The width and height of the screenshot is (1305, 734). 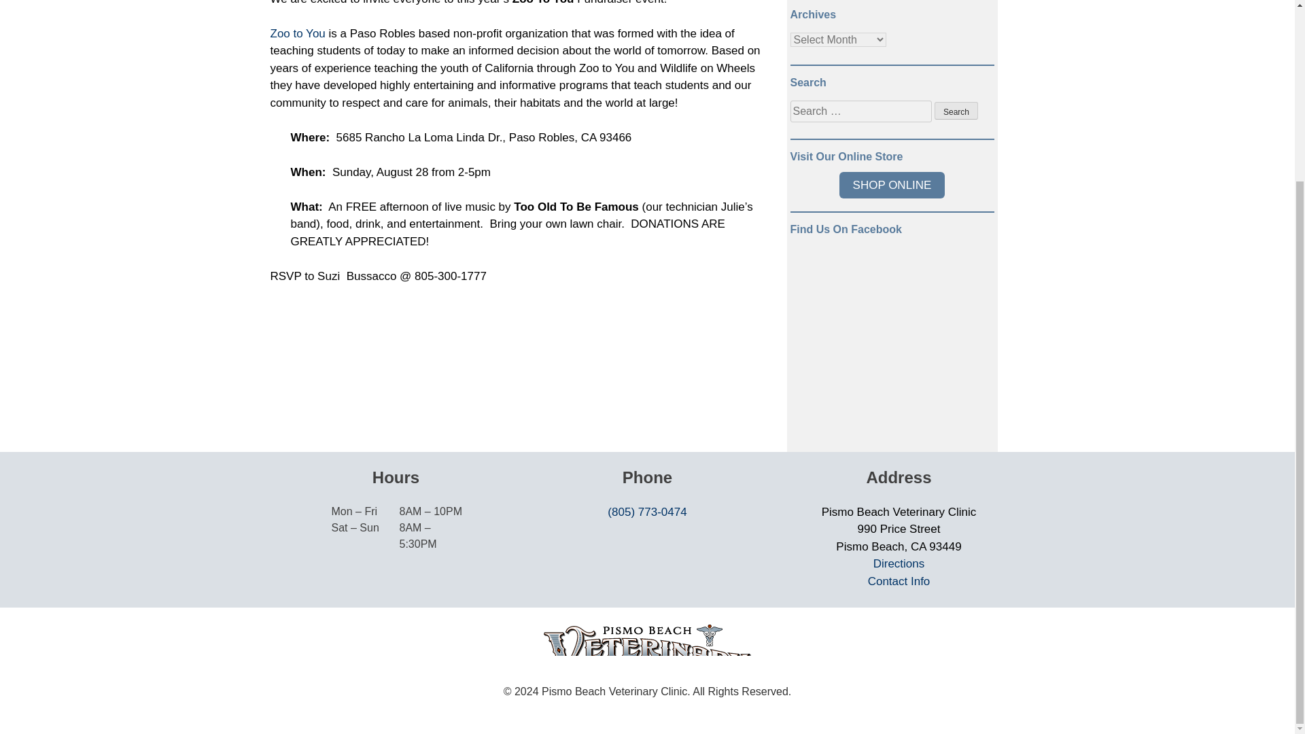 What do you see at coordinates (956, 111) in the screenshot?
I see `Search` at bounding box center [956, 111].